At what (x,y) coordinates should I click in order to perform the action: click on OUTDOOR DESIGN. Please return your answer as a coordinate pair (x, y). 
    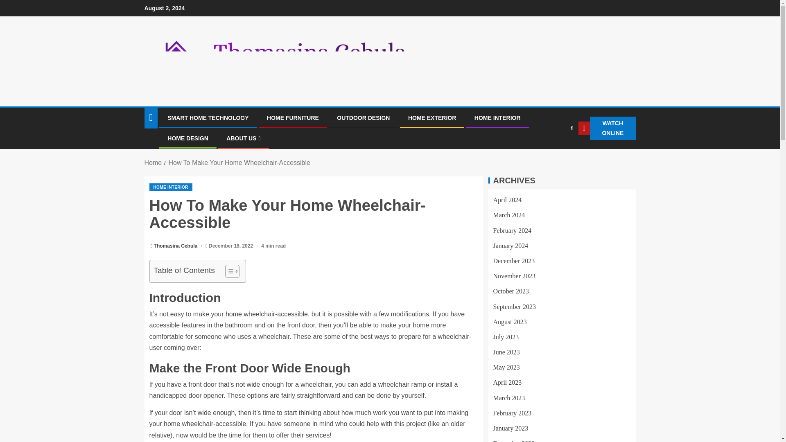
    Looking at the image, I should click on (364, 117).